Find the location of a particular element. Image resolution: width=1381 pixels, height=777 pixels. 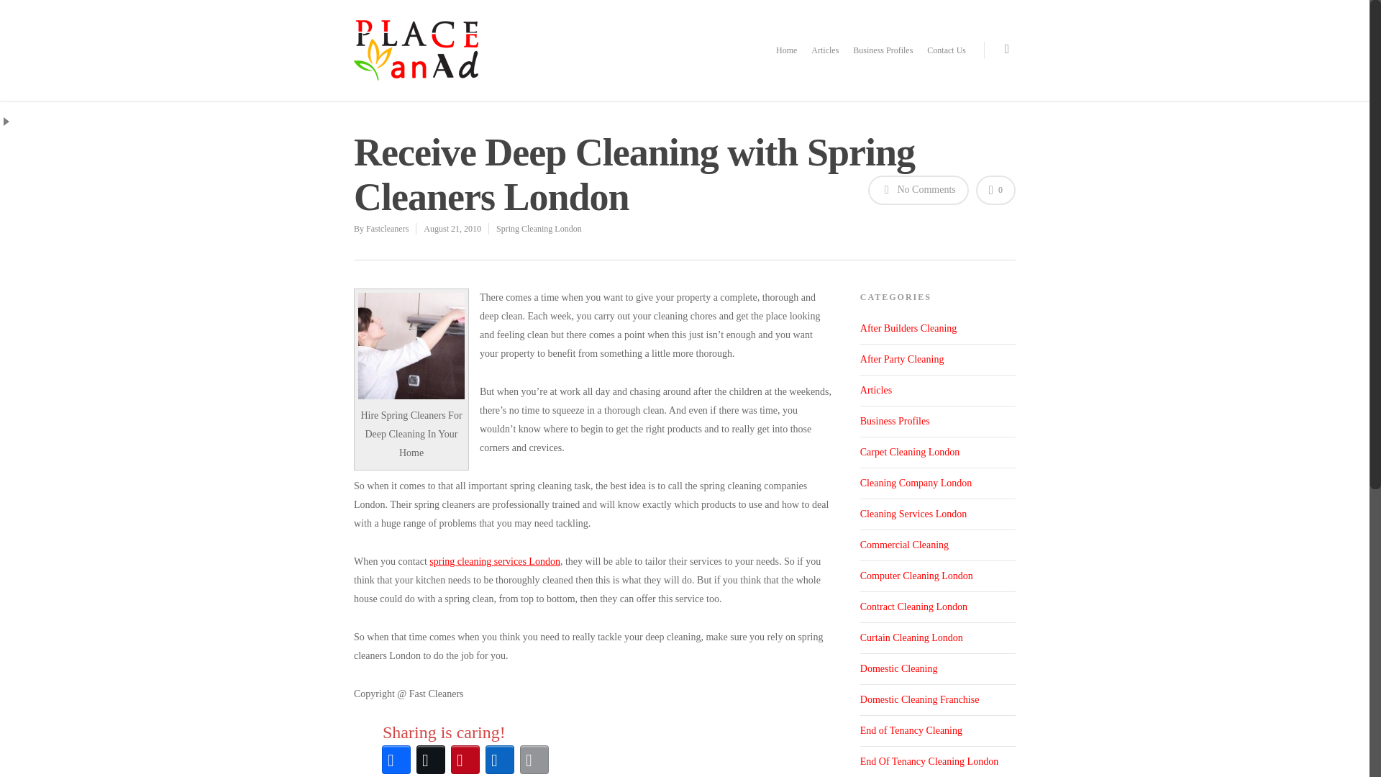

After Builders Cleaning is located at coordinates (938, 332).